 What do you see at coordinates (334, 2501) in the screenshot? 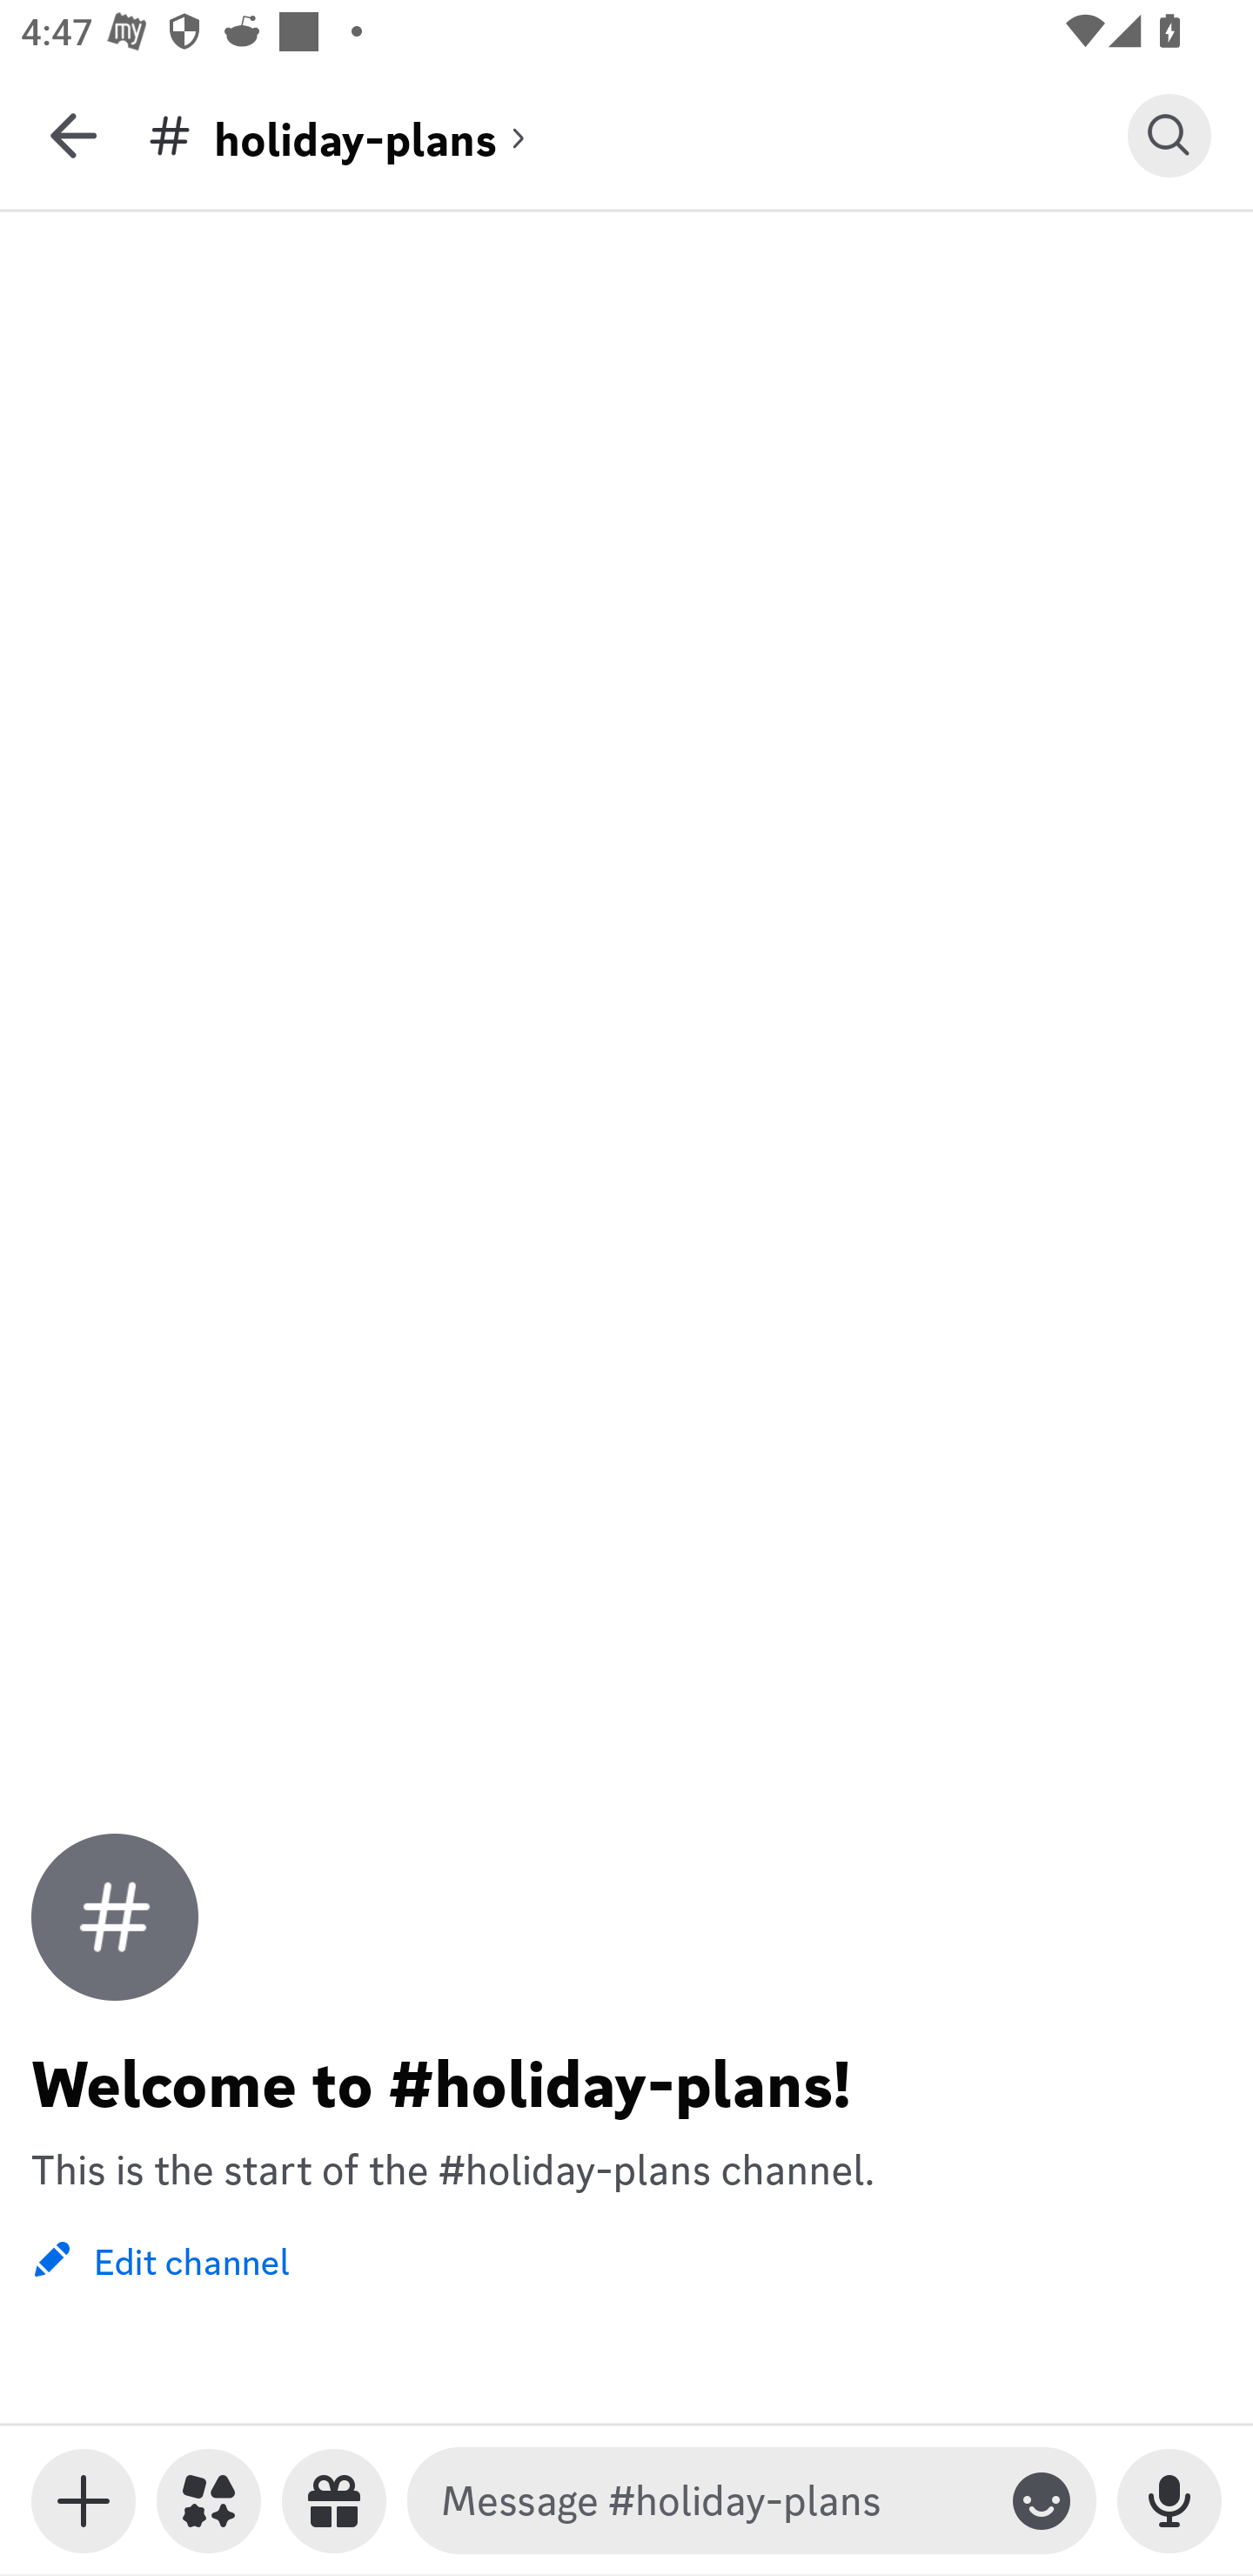
I see `Send a gift` at bounding box center [334, 2501].